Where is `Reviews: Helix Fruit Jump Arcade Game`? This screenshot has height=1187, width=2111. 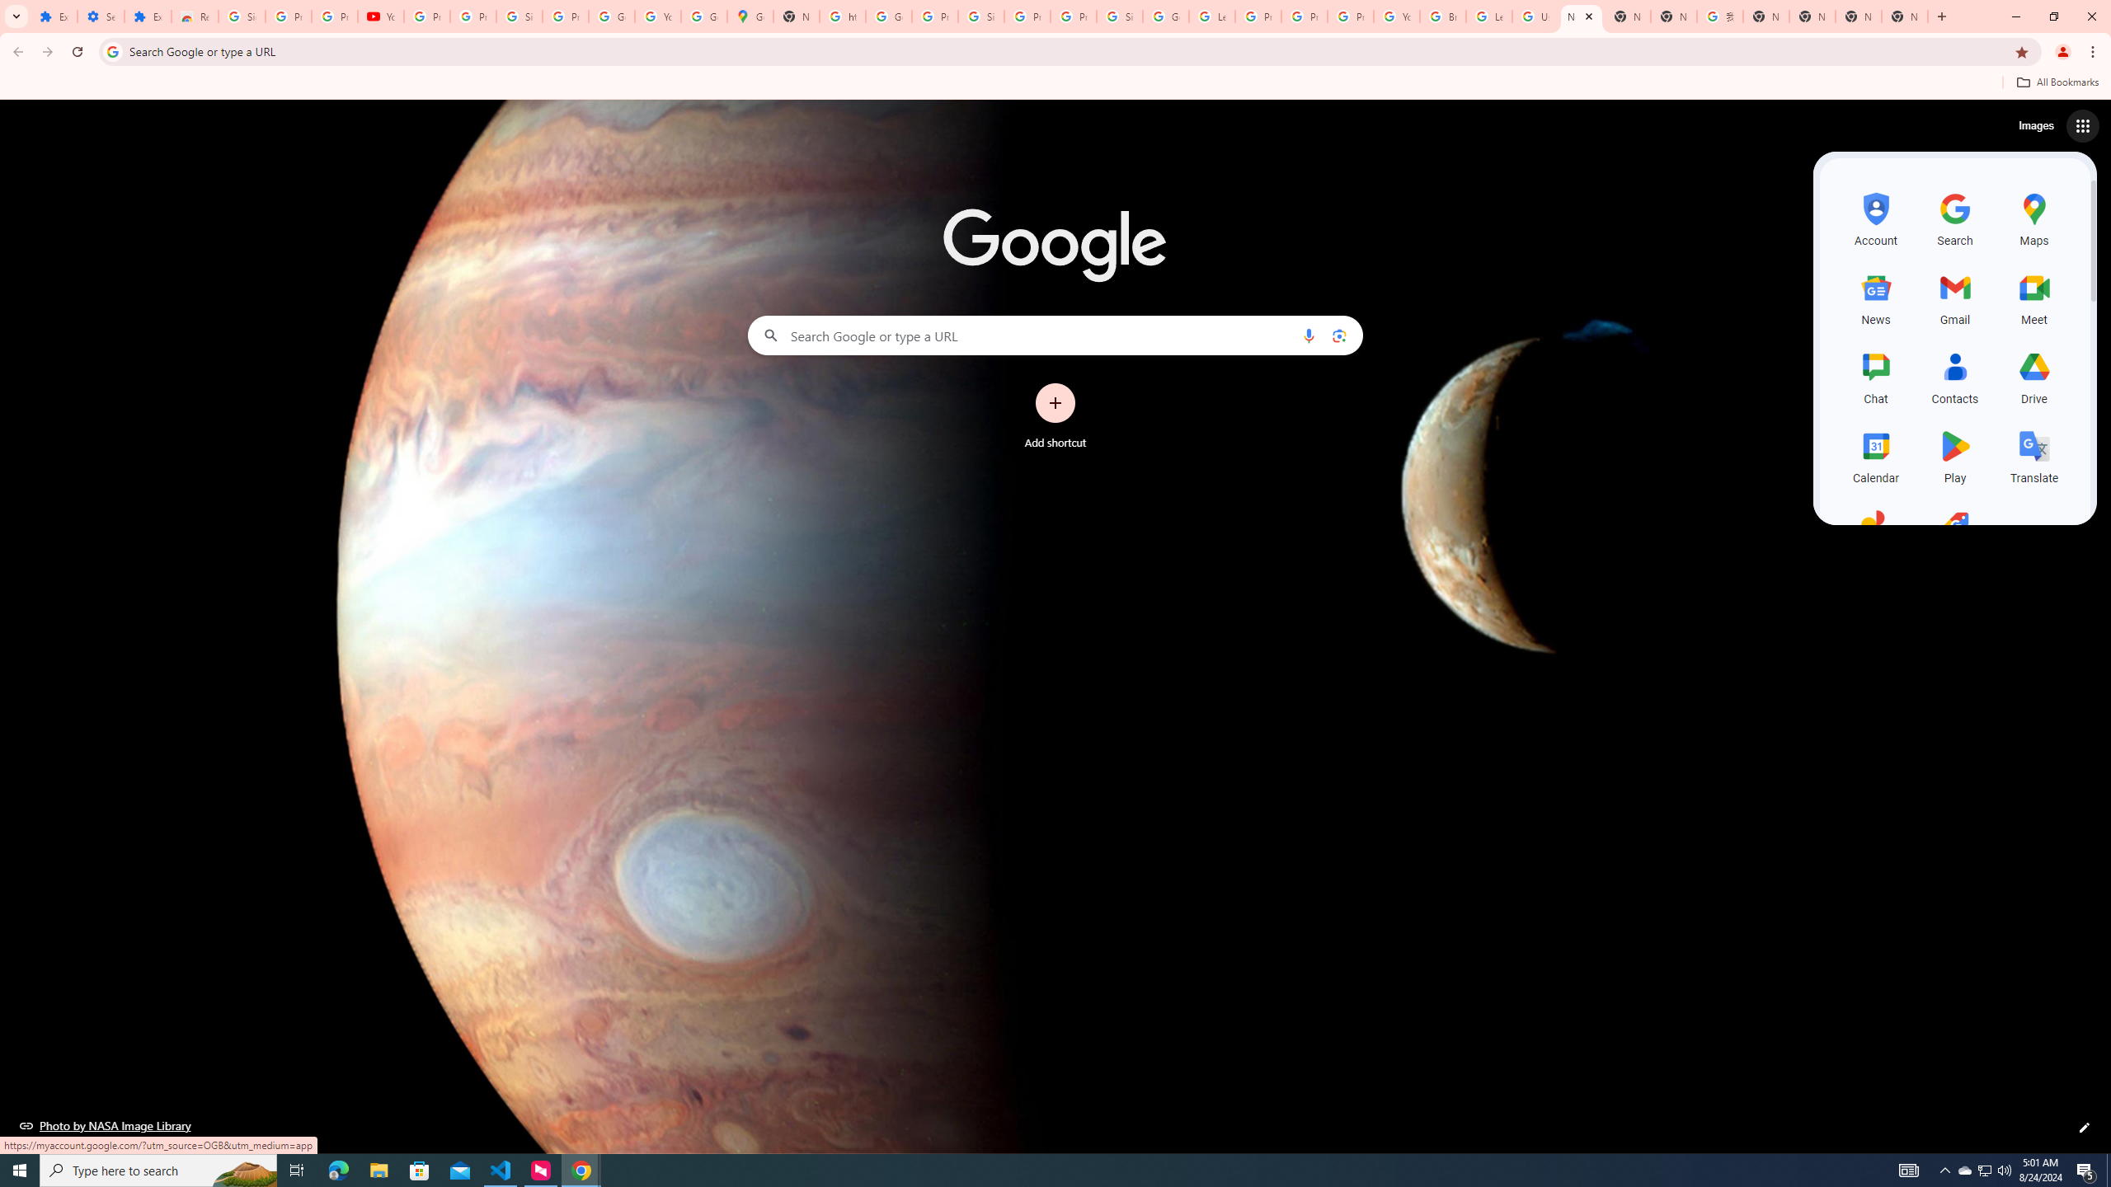 Reviews: Helix Fruit Jump Arcade Game is located at coordinates (195, 16).